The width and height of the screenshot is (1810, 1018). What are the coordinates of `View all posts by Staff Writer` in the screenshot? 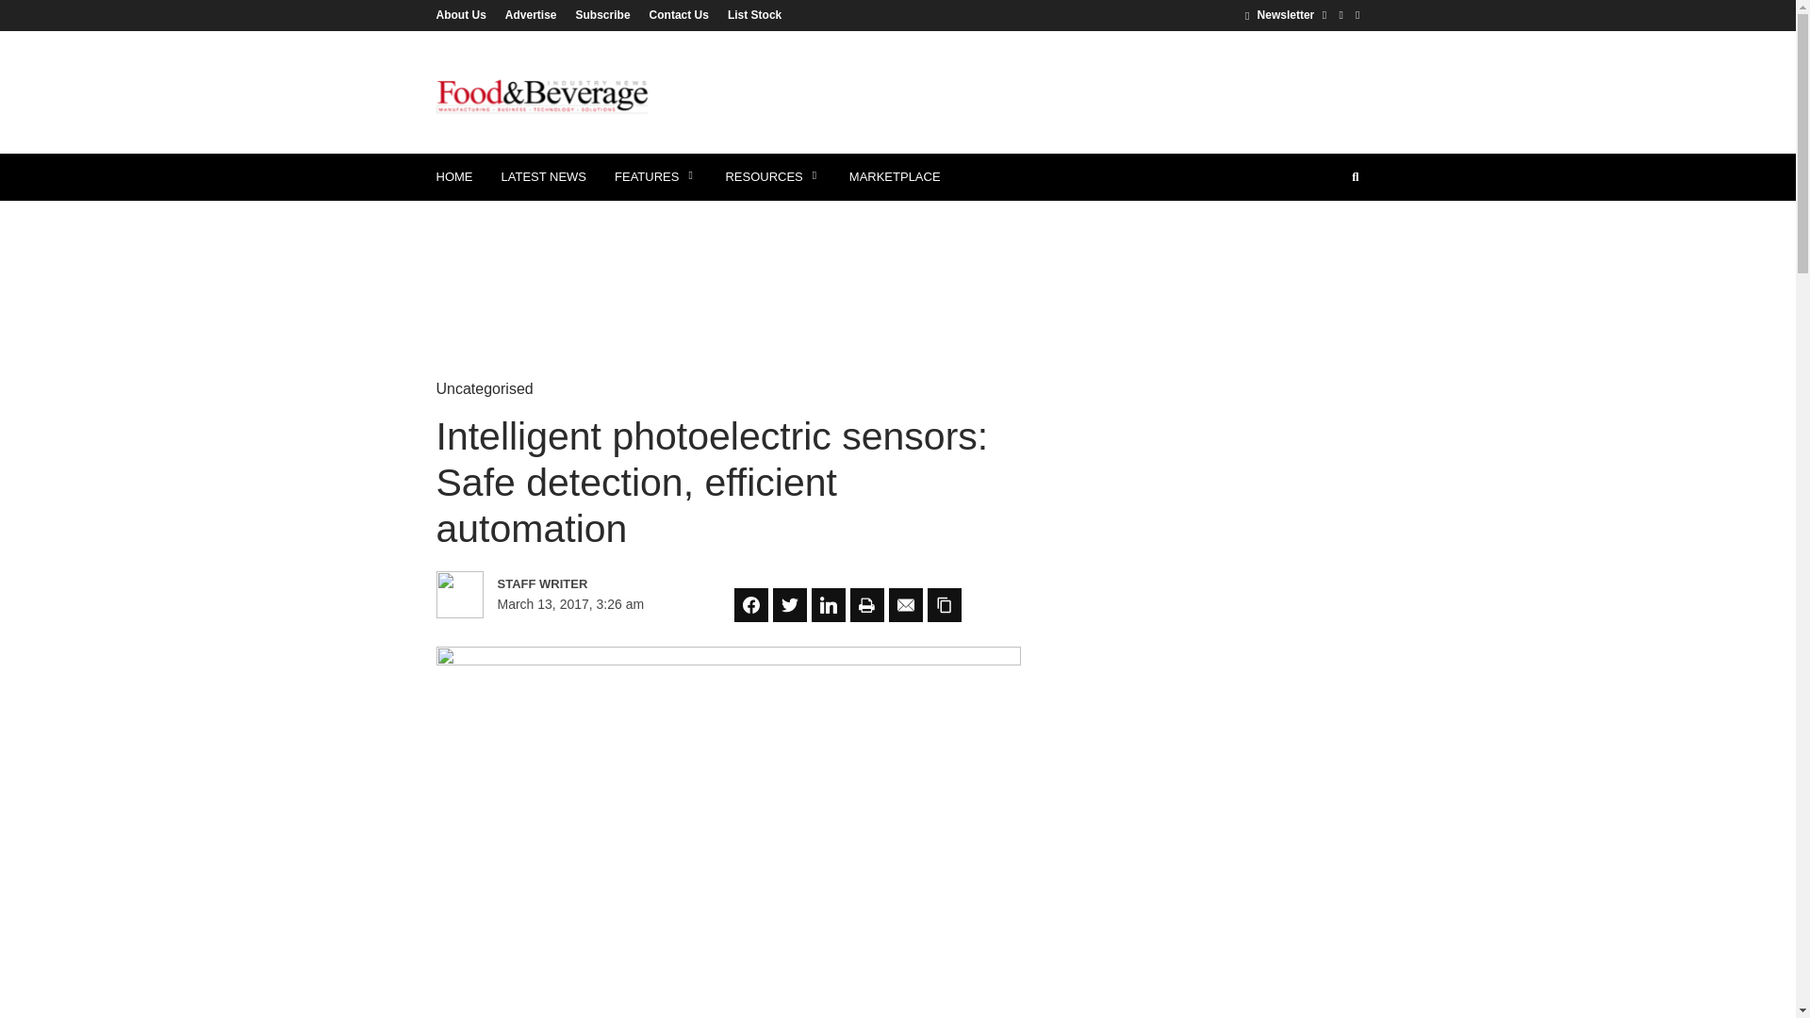 It's located at (579, 583).